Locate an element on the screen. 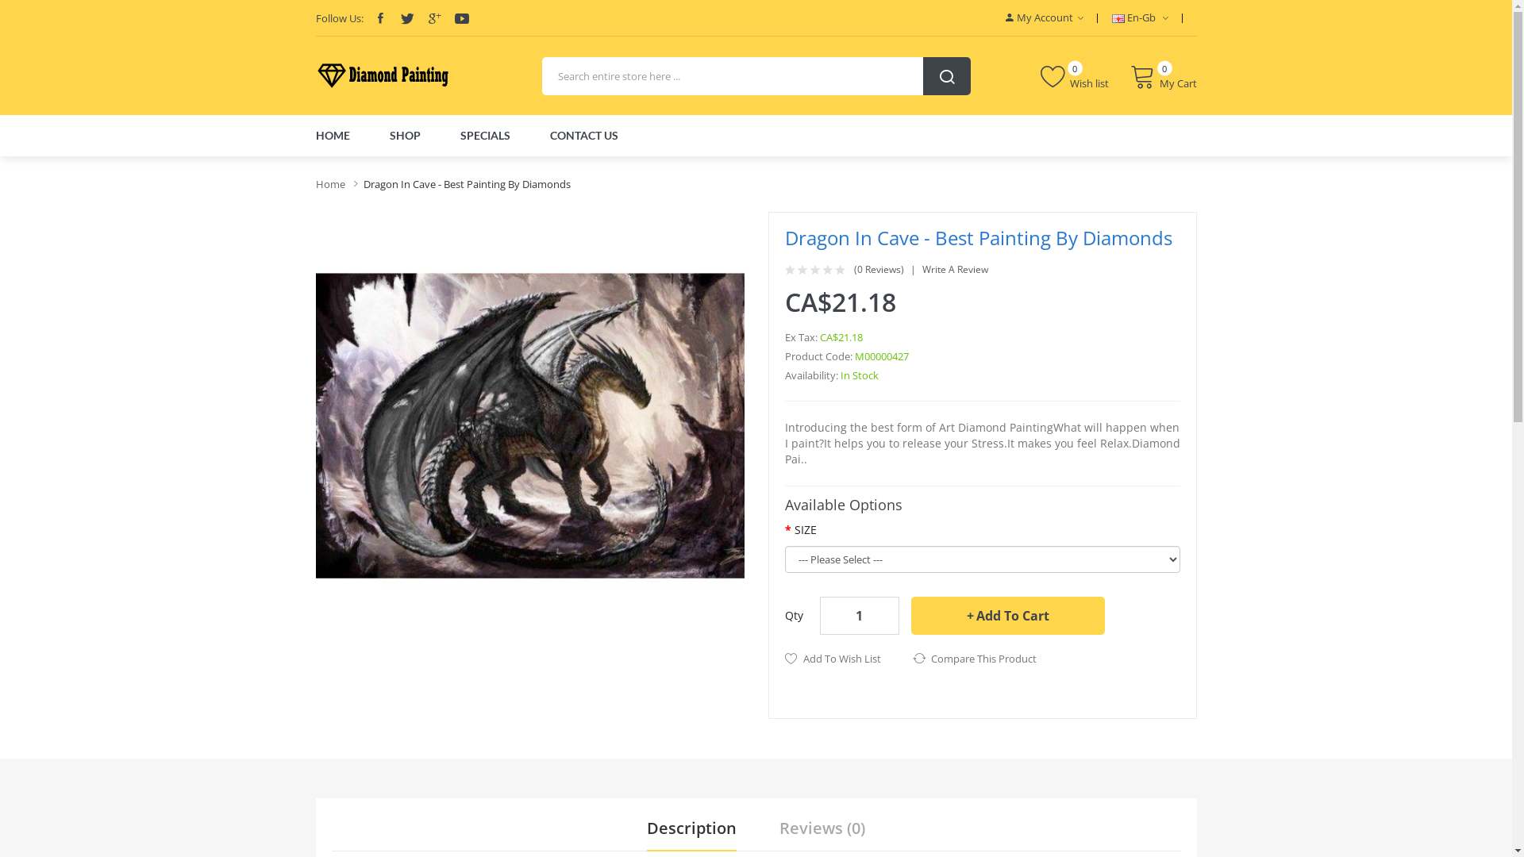 This screenshot has height=857, width=1524. English is located at coordinates (1118, 19).